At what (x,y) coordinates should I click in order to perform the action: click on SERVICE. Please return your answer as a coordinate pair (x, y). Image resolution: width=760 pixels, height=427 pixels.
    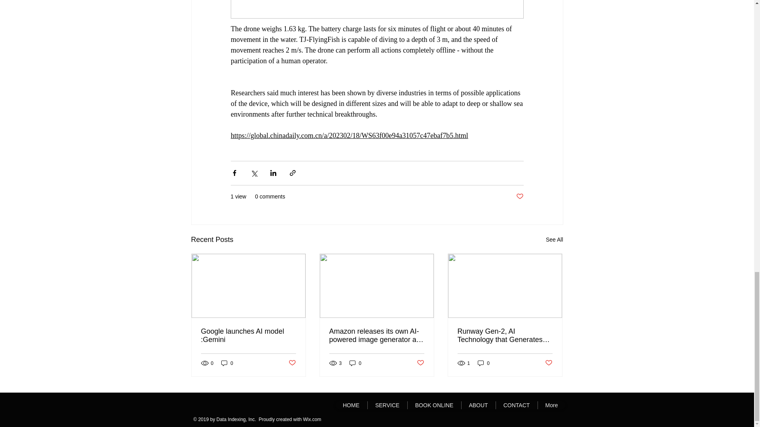
    Looking at the image, I should click on (387, 405).